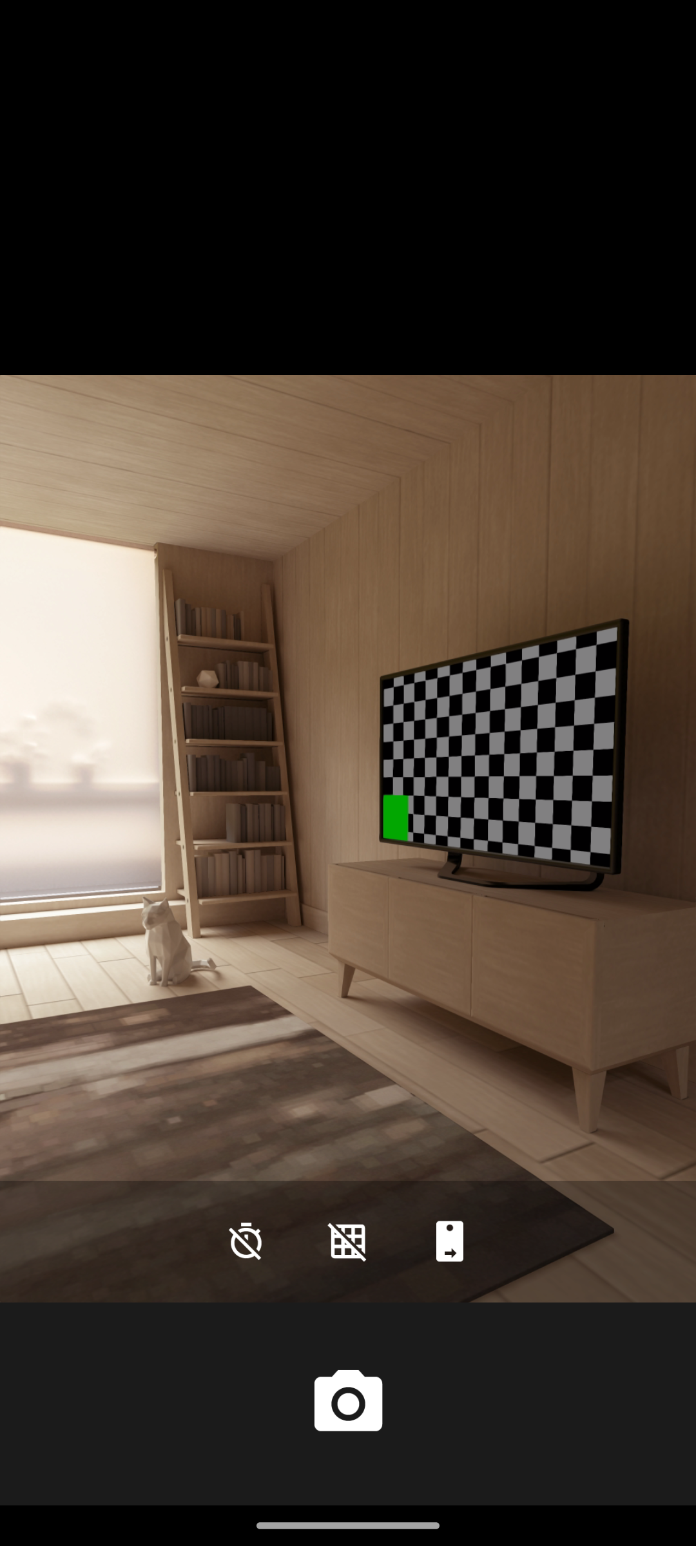 The image size is (696, 1546). Describe the element at coordinates (348, 1241) in the screenshot. I see `Grid lines off` at that location.